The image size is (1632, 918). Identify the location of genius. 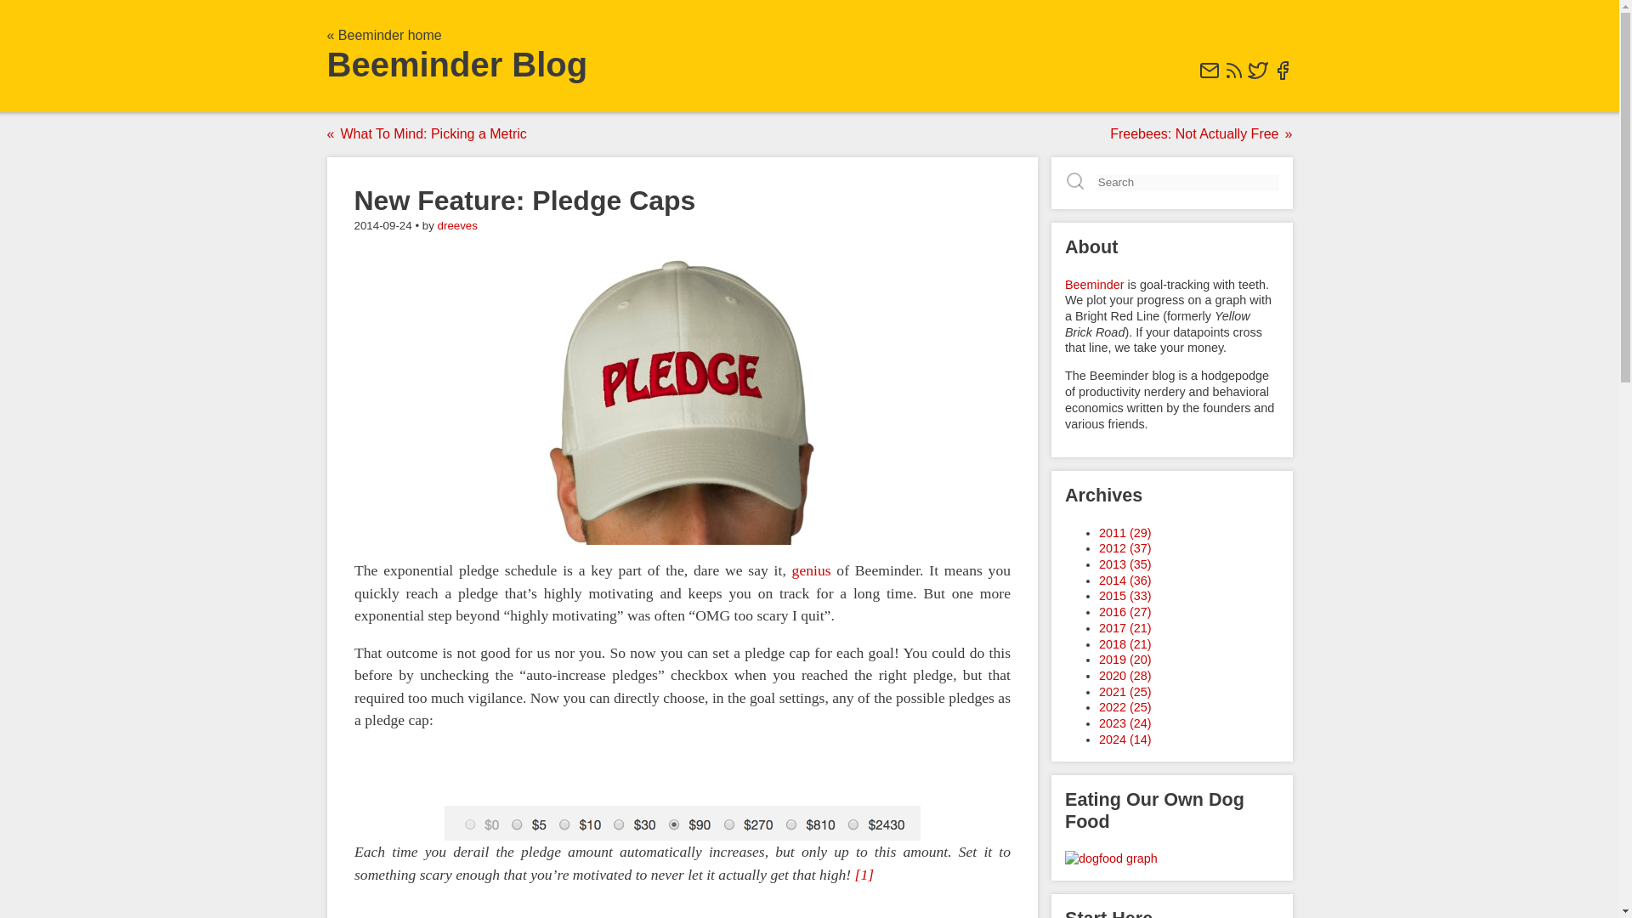
(811, 571).